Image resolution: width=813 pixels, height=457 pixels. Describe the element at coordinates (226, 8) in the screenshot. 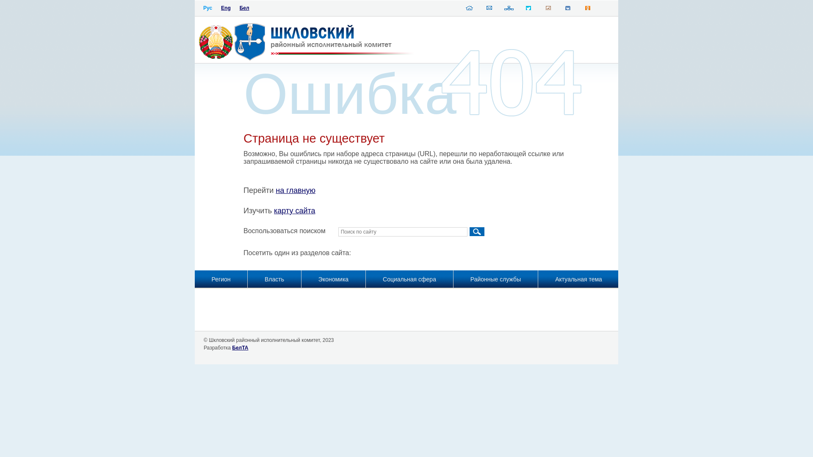

I see `Eng` at that location.